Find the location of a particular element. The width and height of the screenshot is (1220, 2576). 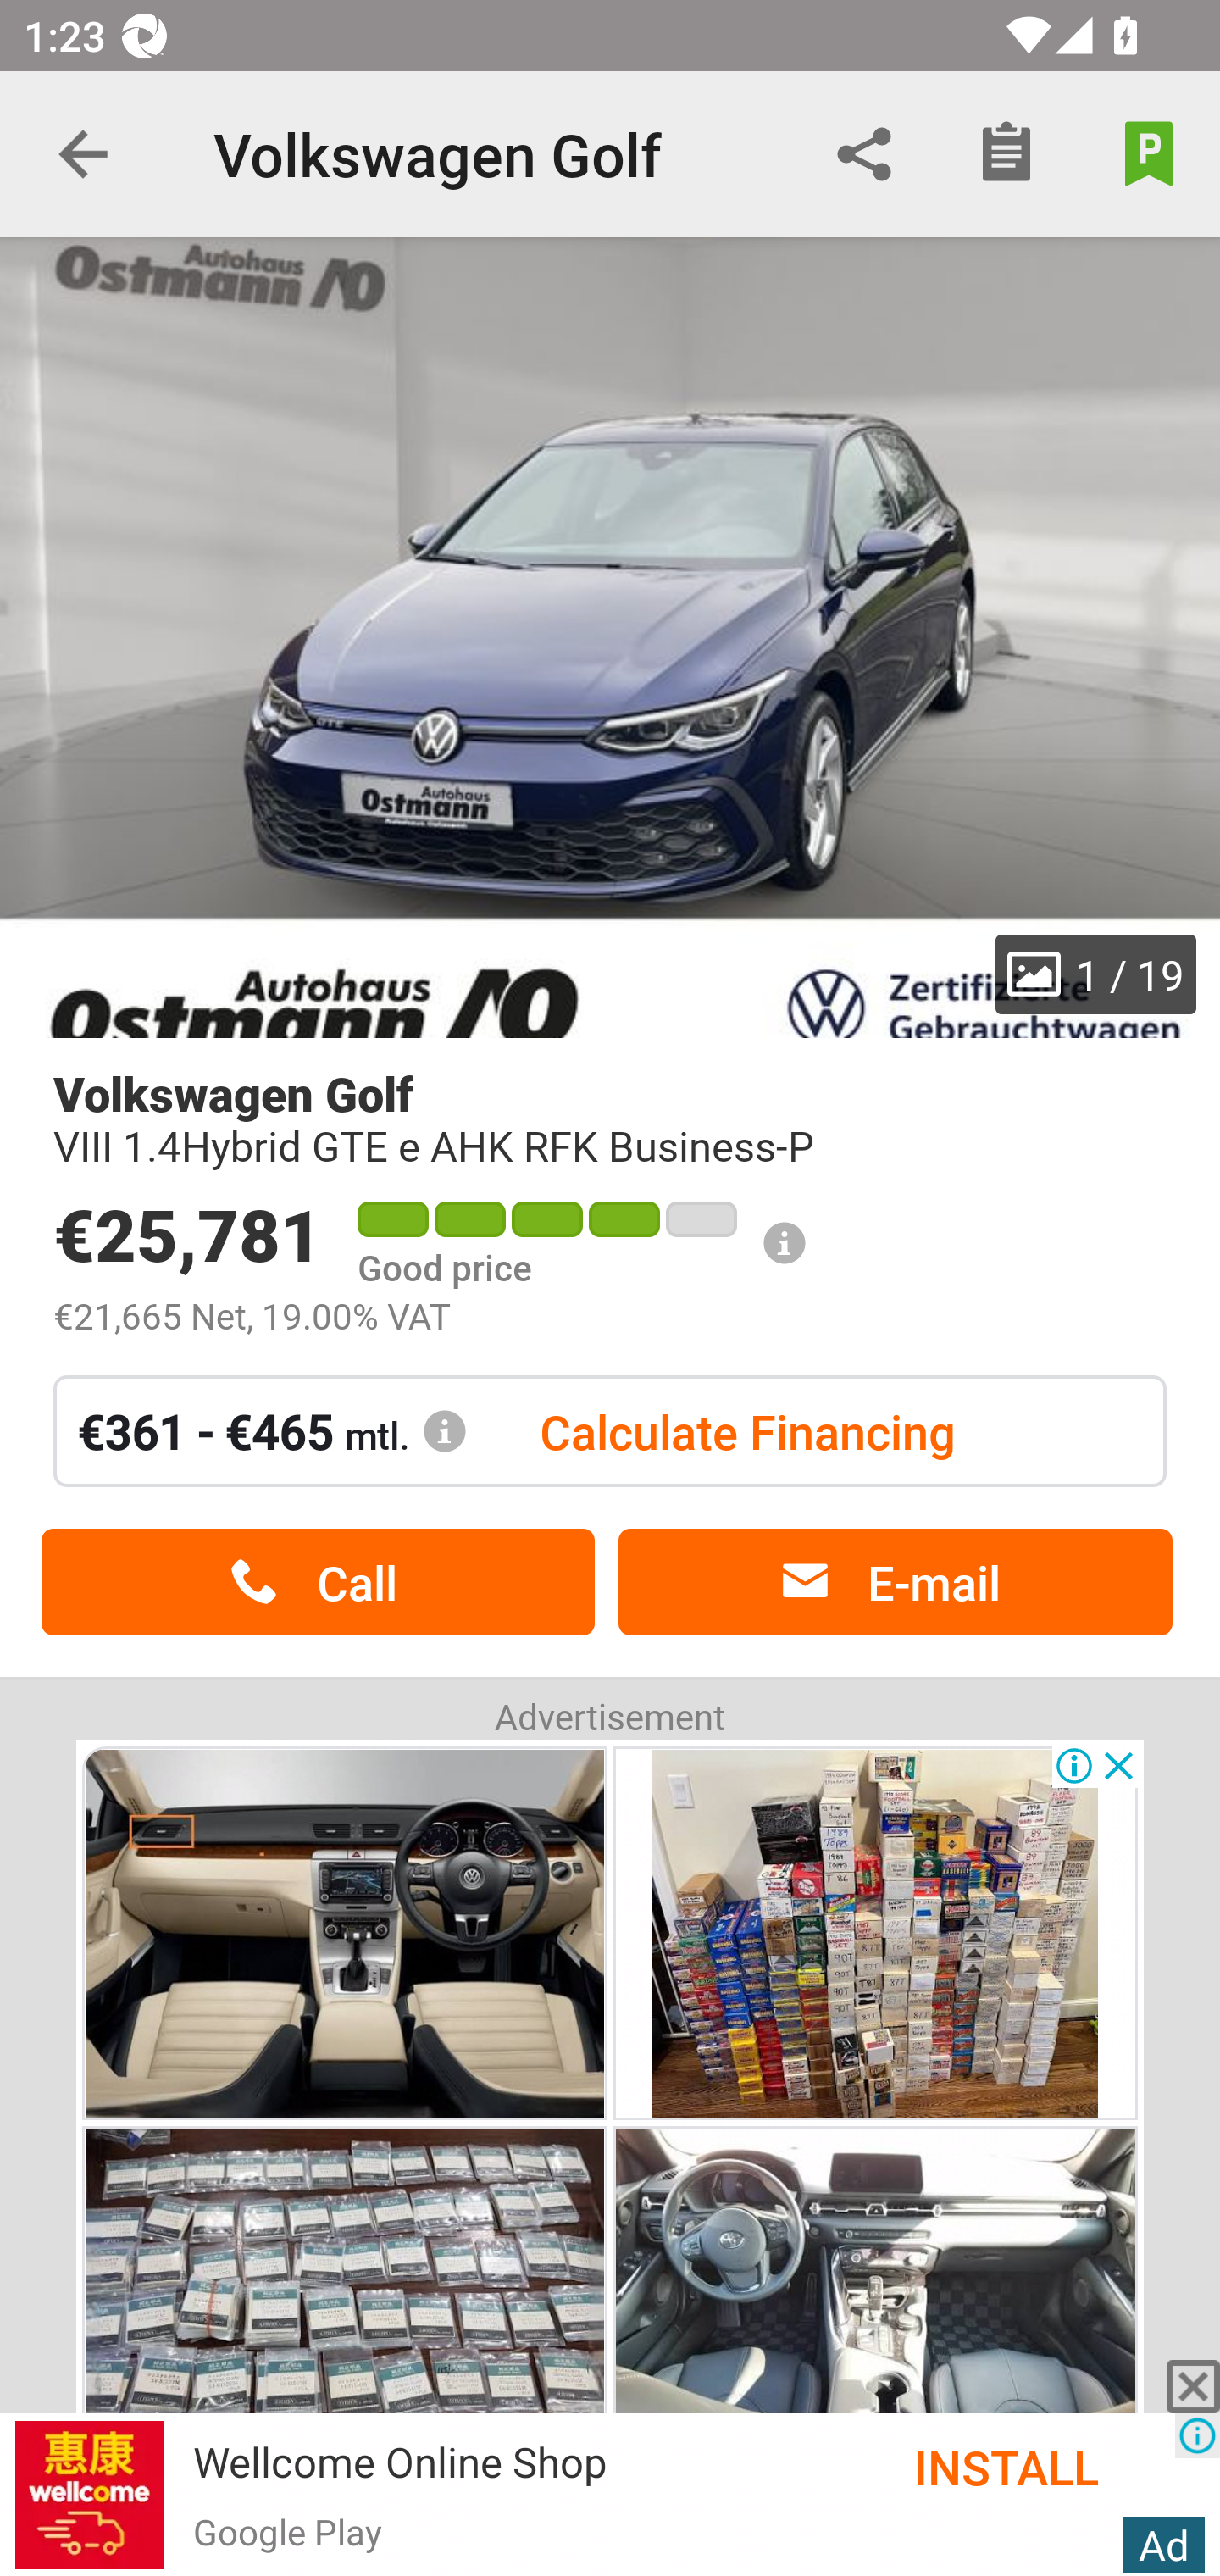

E-mail is located at coordinates (895, 1583).